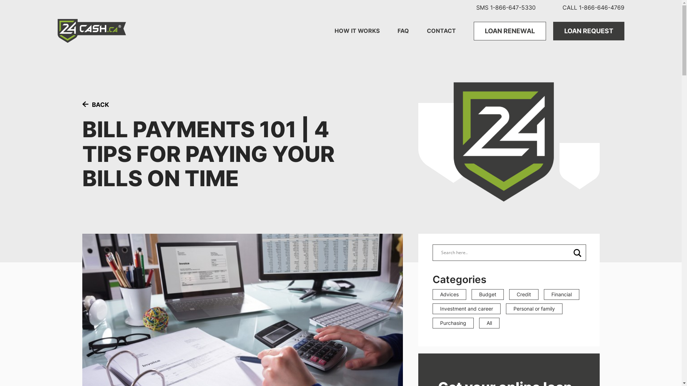 The height and width of the screenshot is (386, 687). I want to click on LOAN RENEWAL, so click(510, 31).